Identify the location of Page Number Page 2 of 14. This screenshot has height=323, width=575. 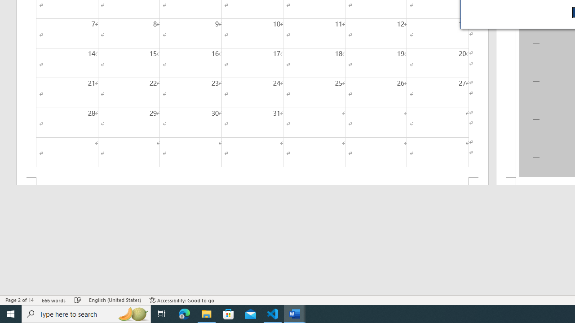
(19, 300).